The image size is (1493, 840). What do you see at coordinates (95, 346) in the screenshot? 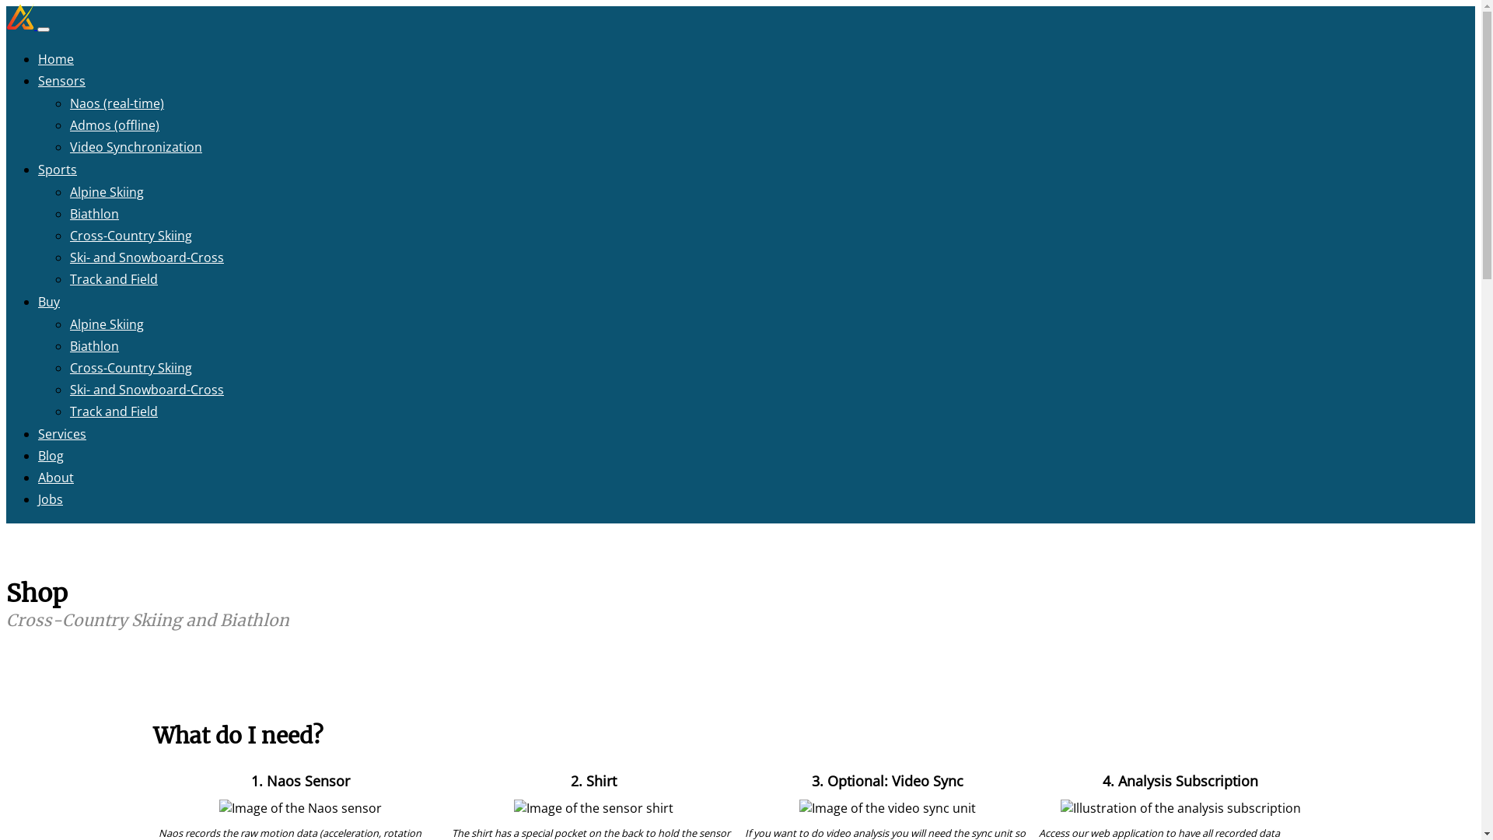
I see `Biathlon` at bounding box center [95, 346].